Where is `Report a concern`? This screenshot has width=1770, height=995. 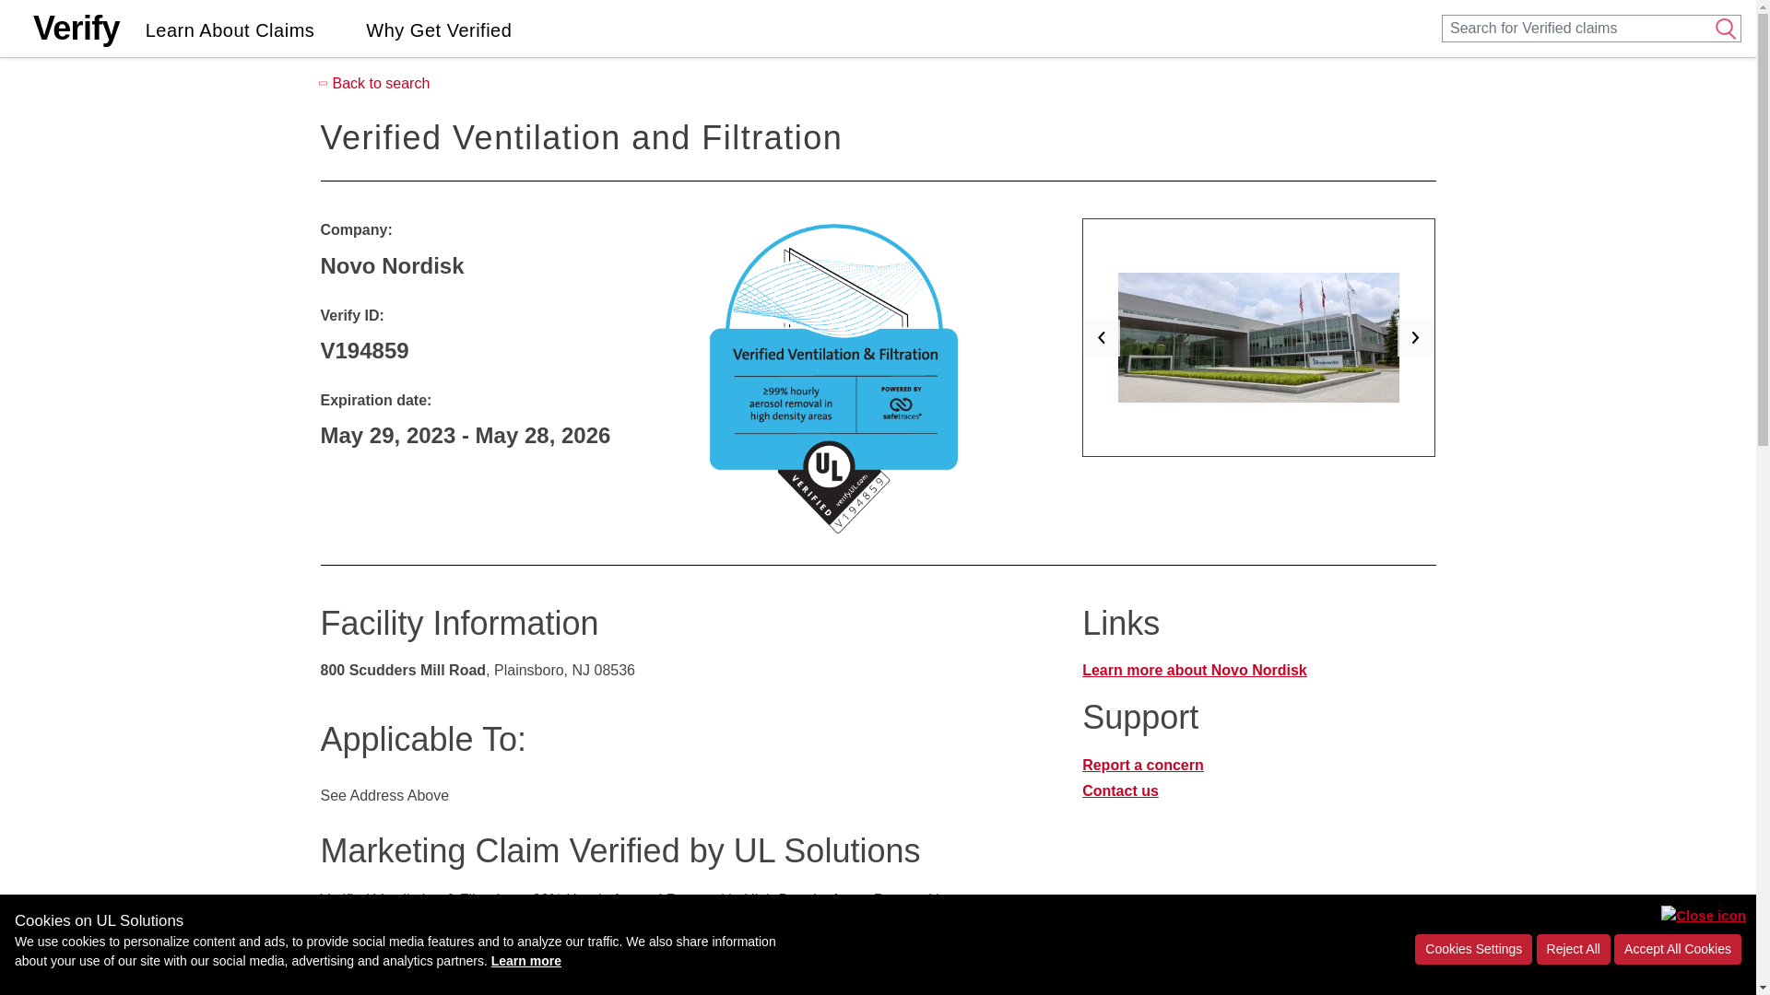
Report a concern is located at coordinates (1142, 765).